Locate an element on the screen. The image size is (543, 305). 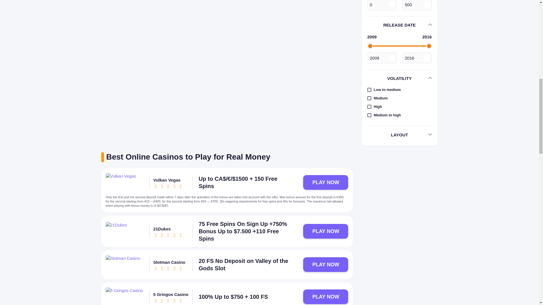
0 is located at coordinates (382, 5).